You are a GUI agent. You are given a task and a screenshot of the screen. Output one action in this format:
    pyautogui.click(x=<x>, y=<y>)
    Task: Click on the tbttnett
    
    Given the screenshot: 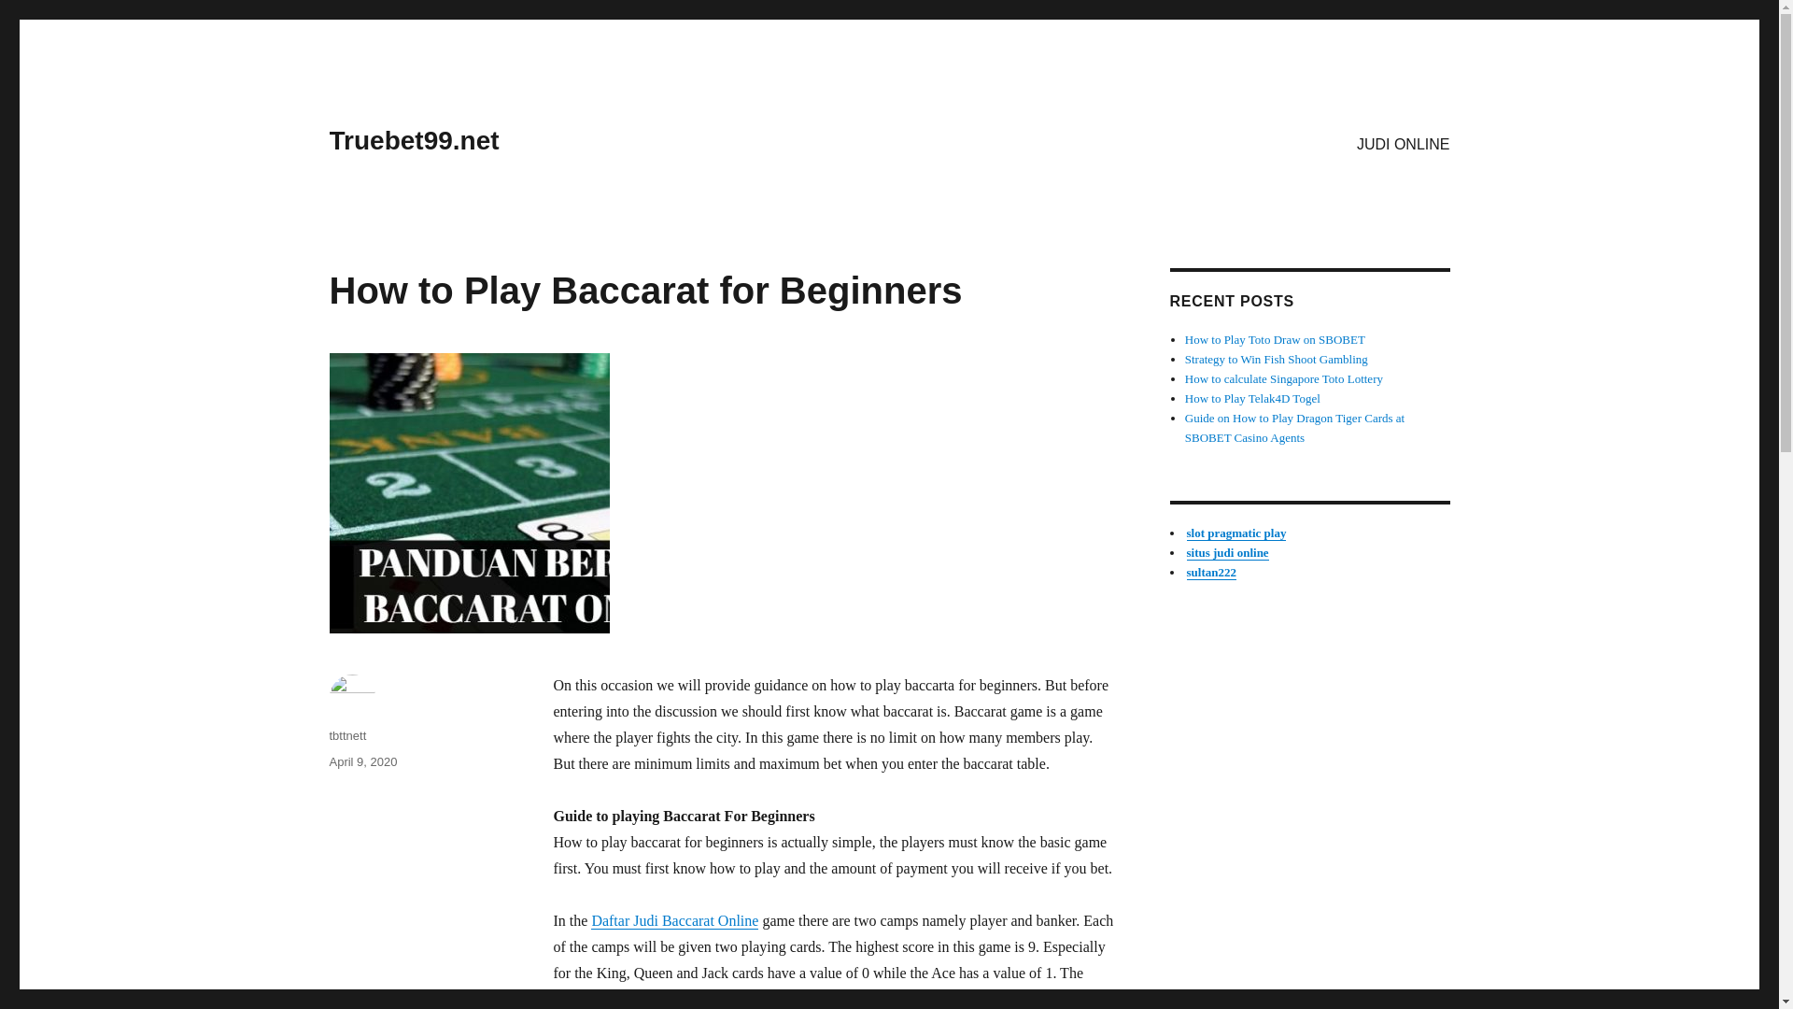 What is the action you would take?
    pyautogui.click(x=346, y=734)
    